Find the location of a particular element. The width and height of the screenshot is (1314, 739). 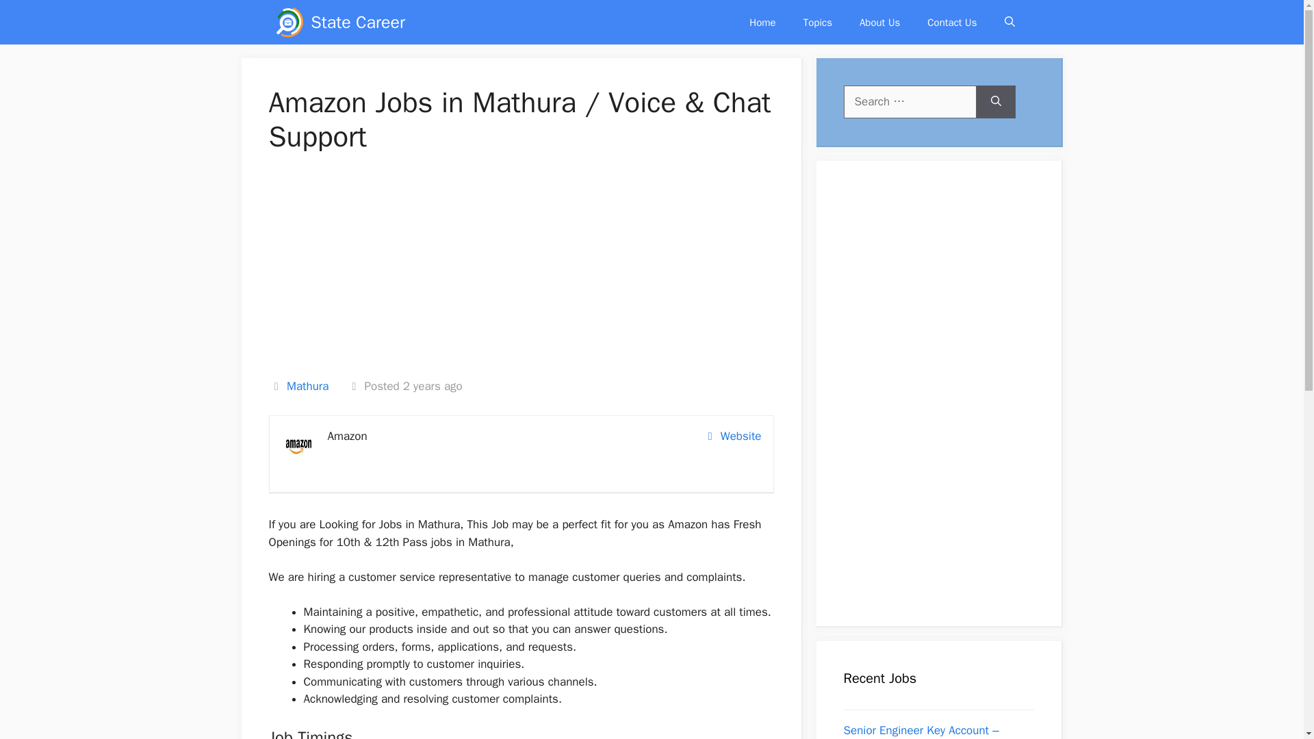

Search for: is located at coordinates (910, 101).